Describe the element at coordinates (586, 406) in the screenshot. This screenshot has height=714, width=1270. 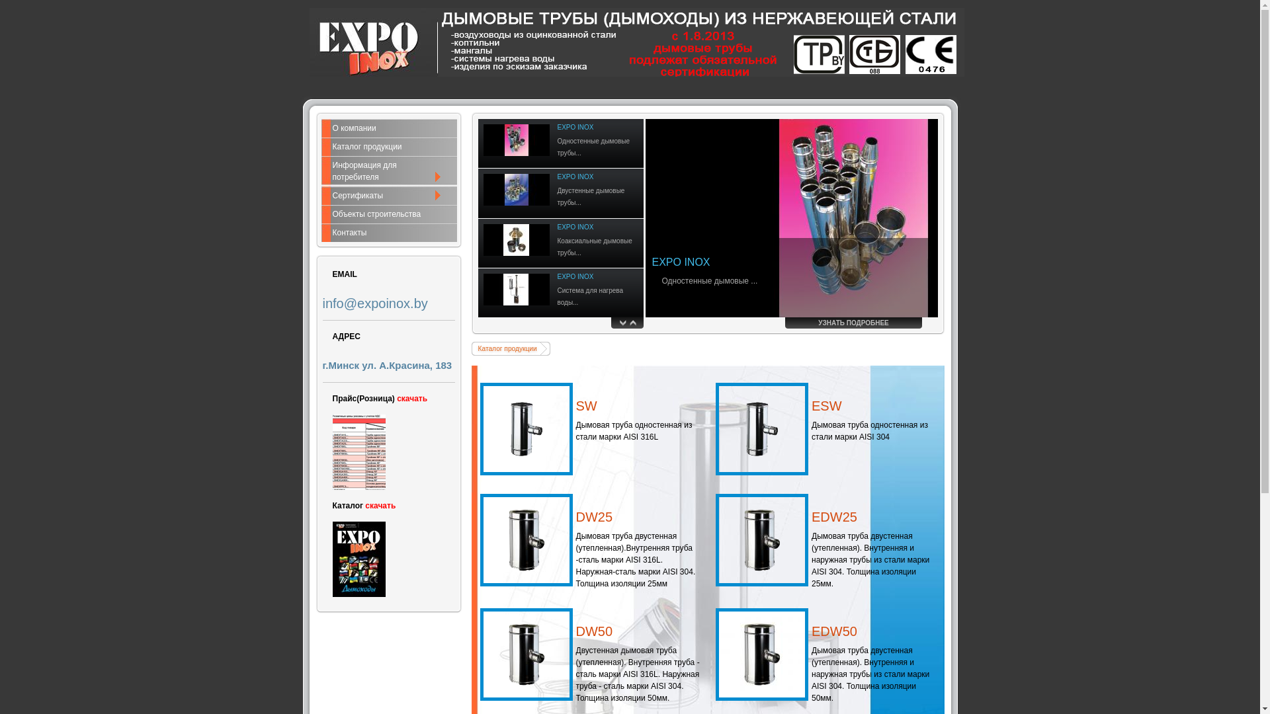
I see `SW` at that location.